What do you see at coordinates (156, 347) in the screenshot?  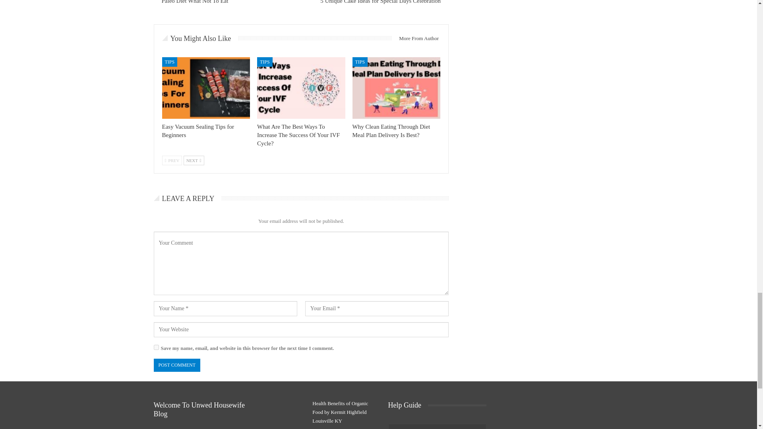 I see `yes` at bounding box center [156, 347].